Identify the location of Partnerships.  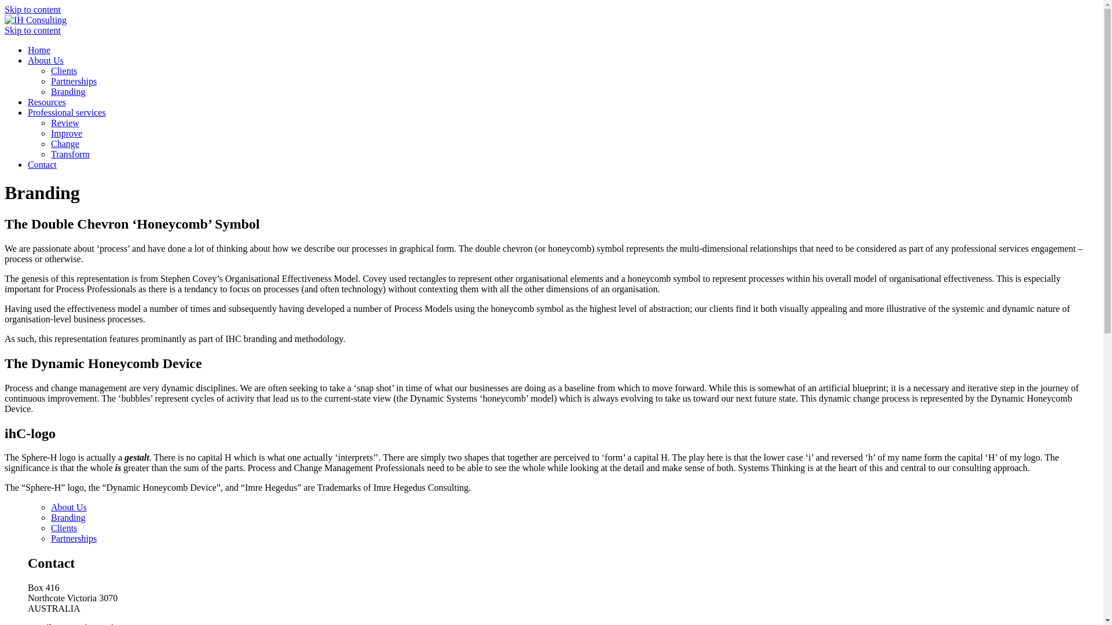
(74, 538).